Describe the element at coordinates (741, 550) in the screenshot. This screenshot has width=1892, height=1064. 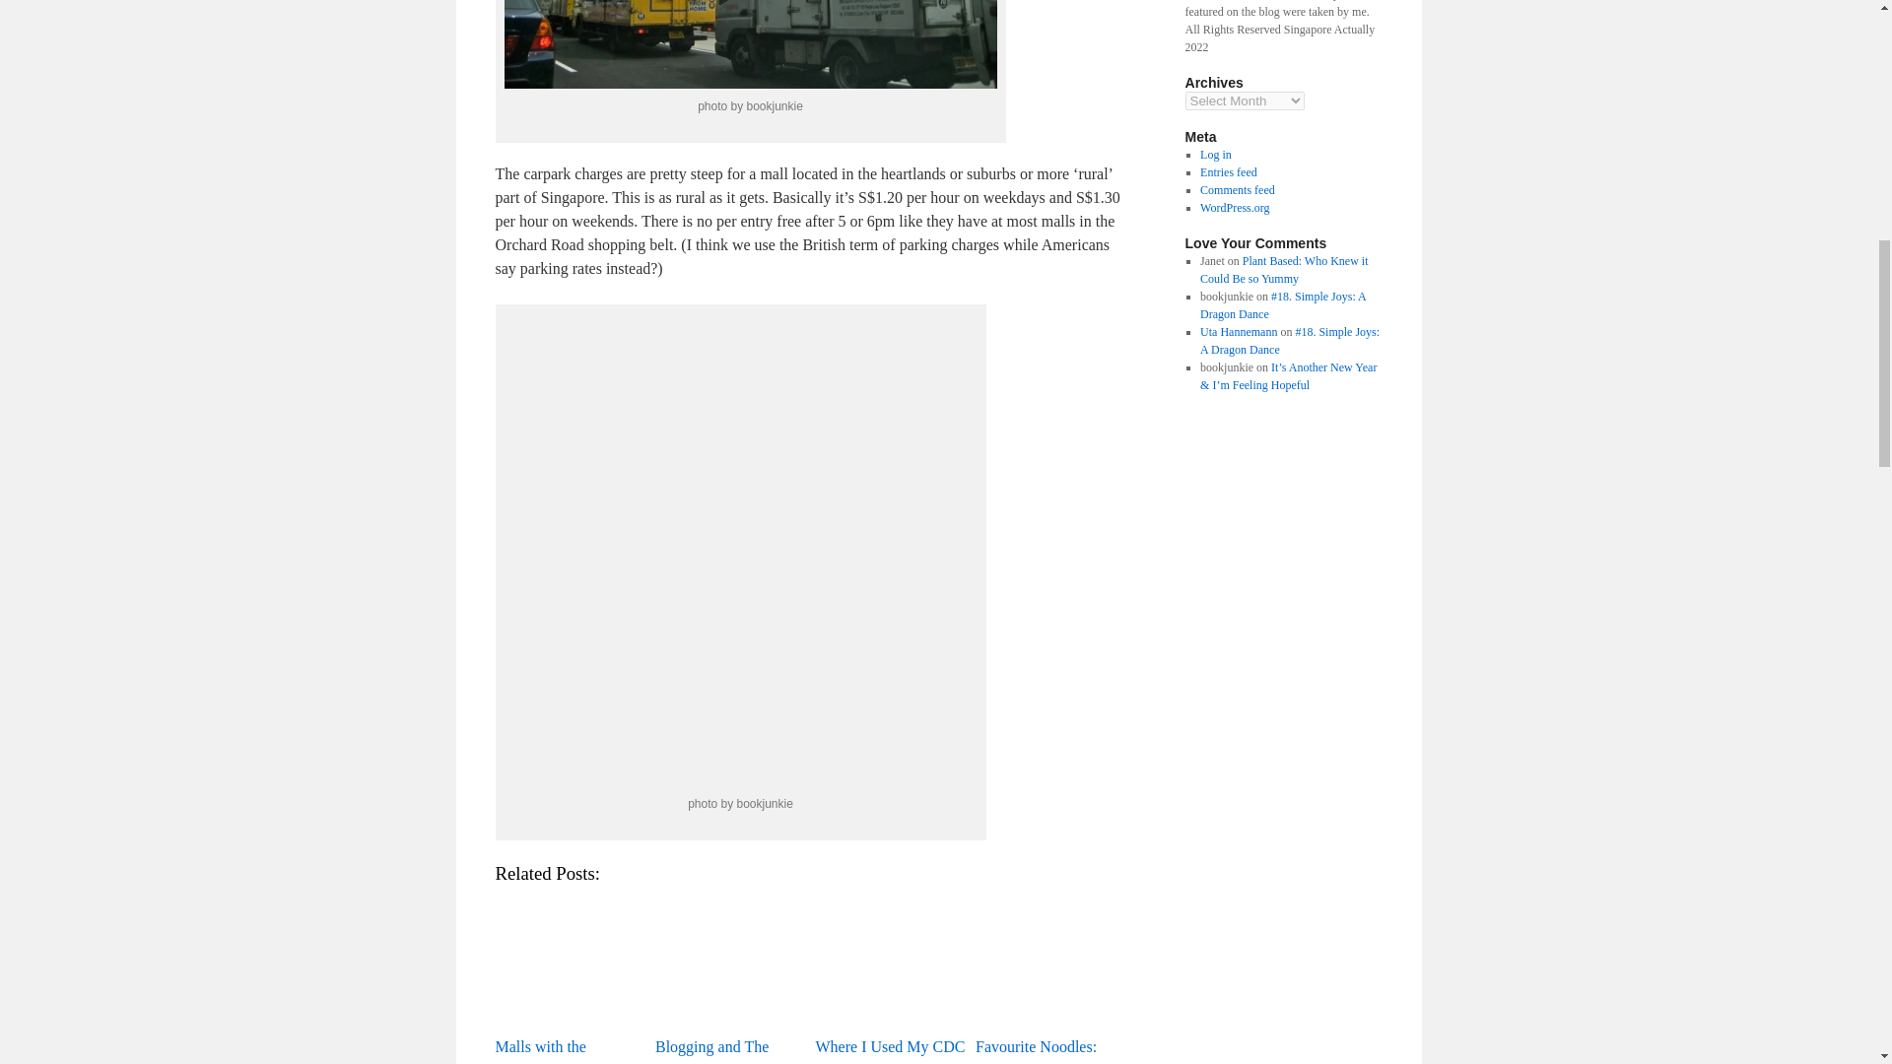
I see `nexdecfb12` at that location.